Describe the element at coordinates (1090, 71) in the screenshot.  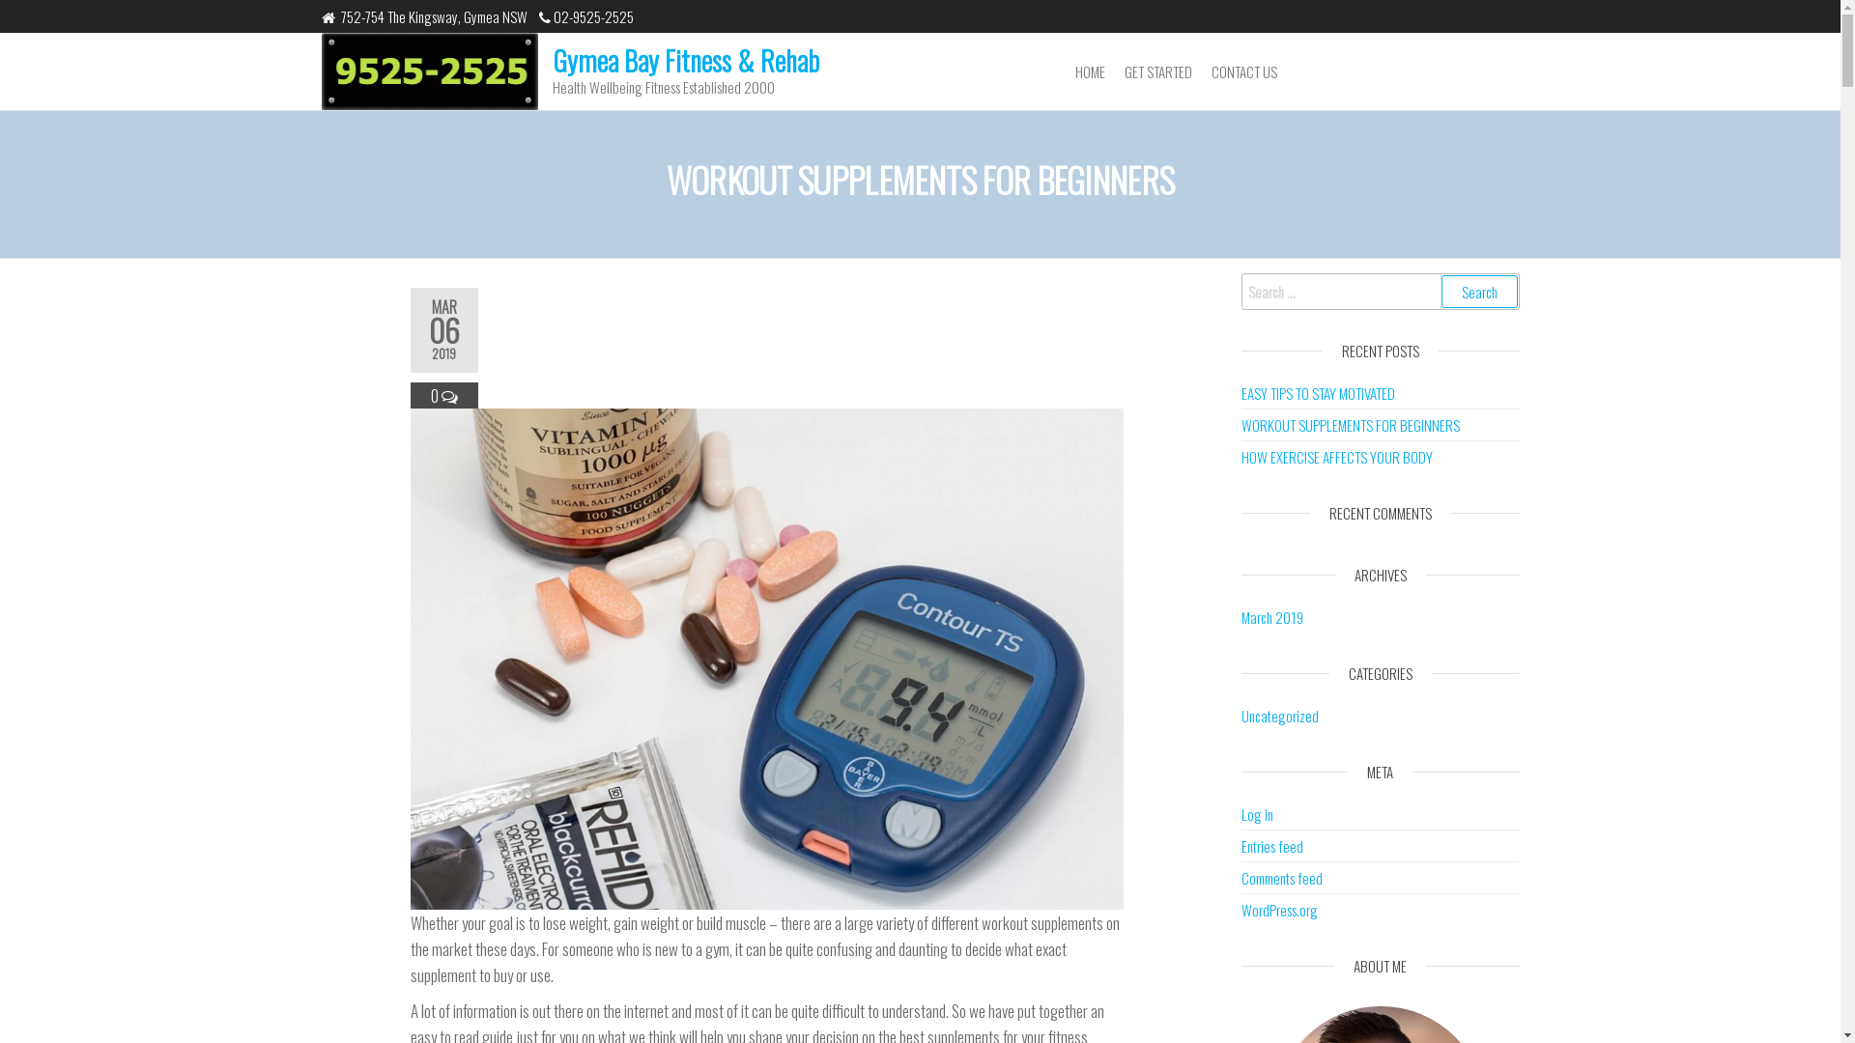
I see `HOME` at that location.